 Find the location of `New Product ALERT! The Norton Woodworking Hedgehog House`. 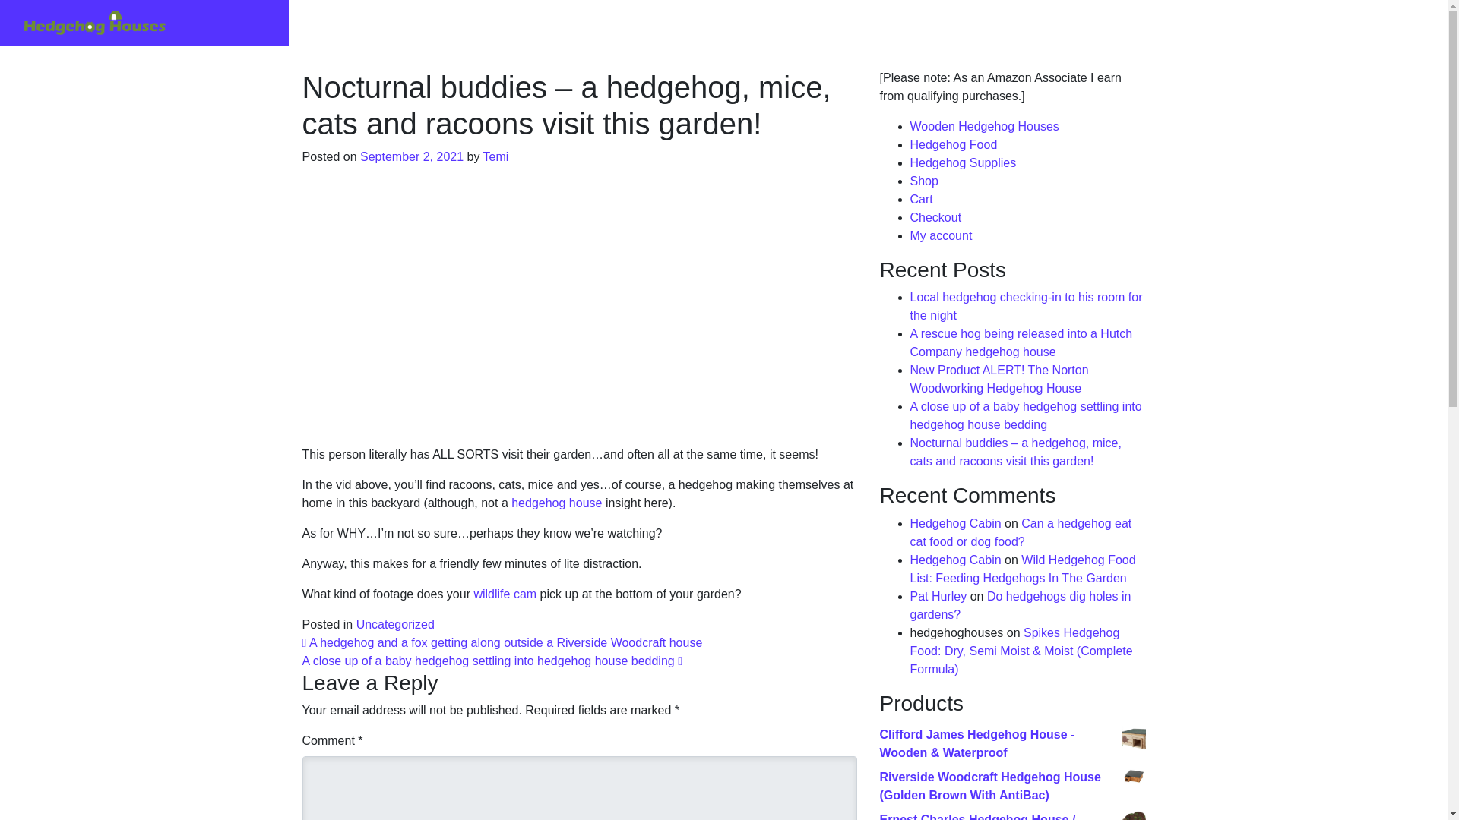

New Product ALERT! The Norton Woodworking Hedgehog House is located at coordinates (999, 379).